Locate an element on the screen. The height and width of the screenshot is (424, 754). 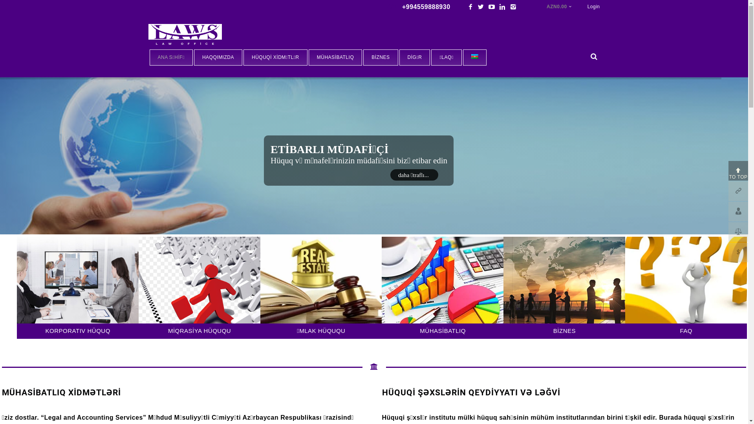
Open/close search form is located at coordinates (594, 57).